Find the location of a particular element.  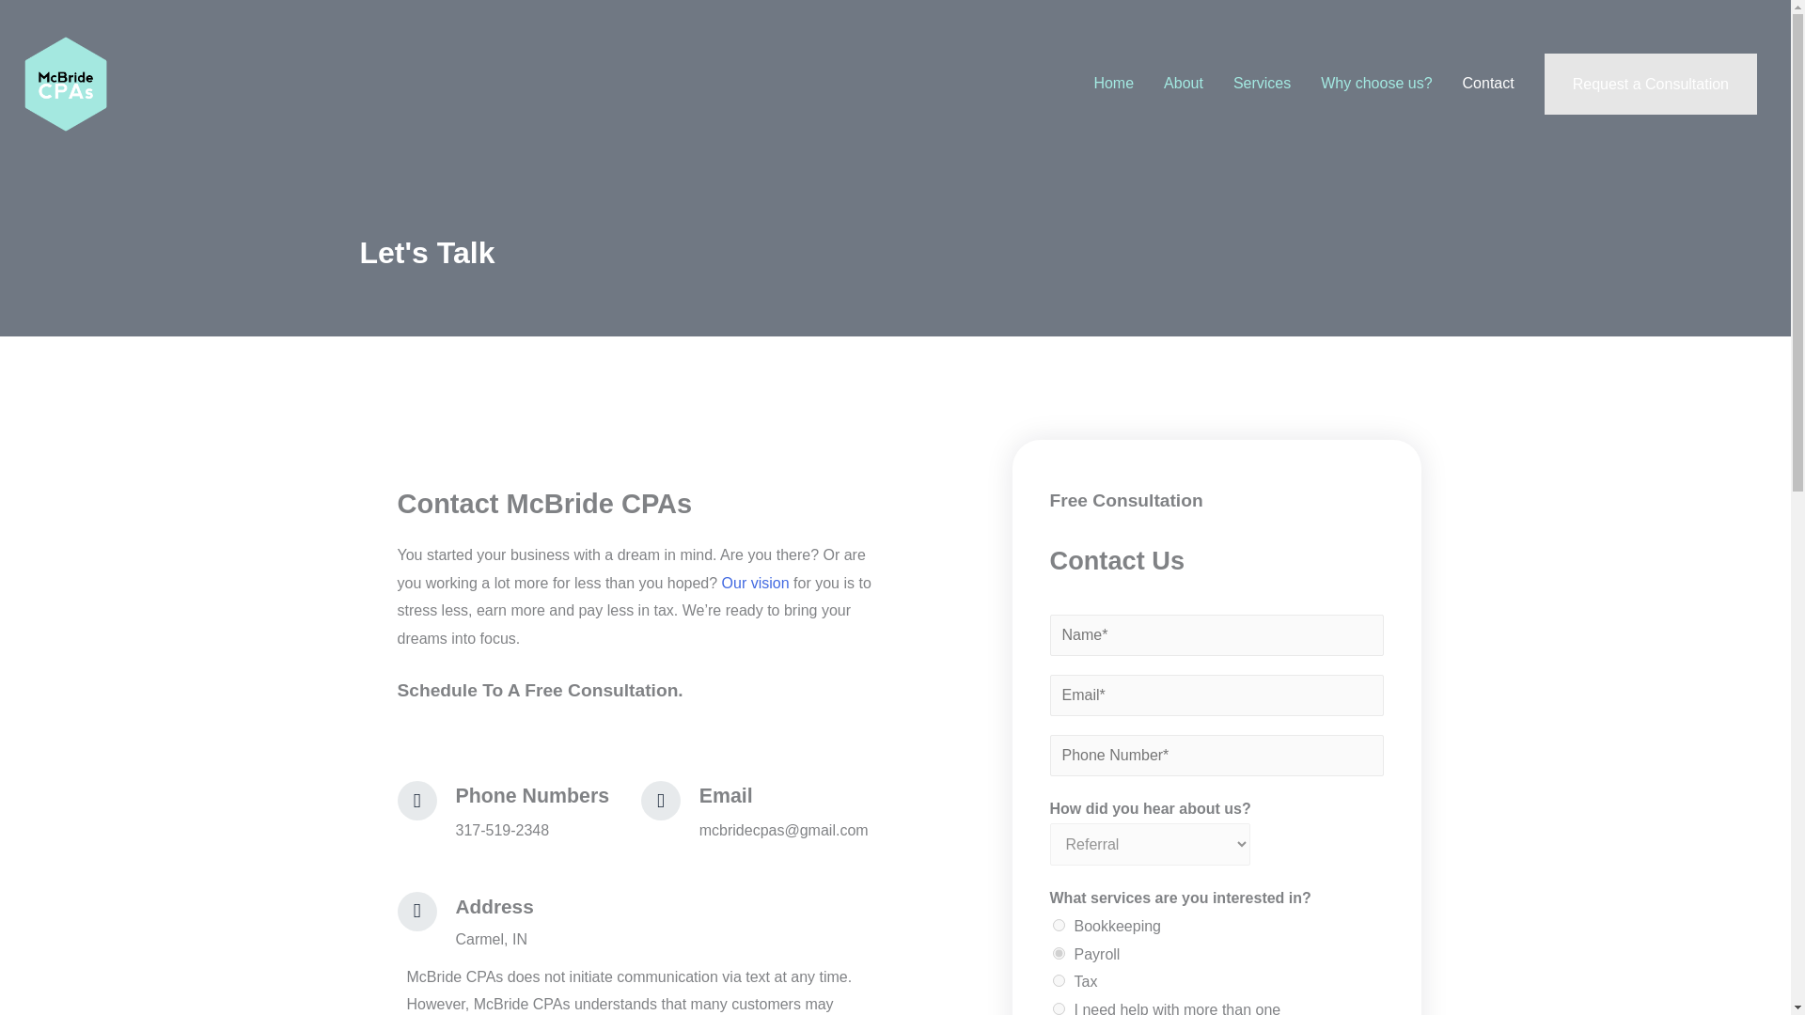

I need help with more than one is located at coordinates (1059, 1009).